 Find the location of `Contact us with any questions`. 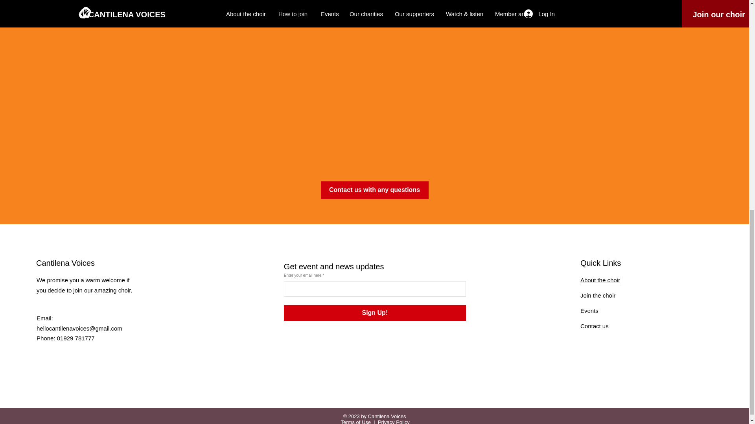

Contact us with any questions is located at coordinates (375, 190).